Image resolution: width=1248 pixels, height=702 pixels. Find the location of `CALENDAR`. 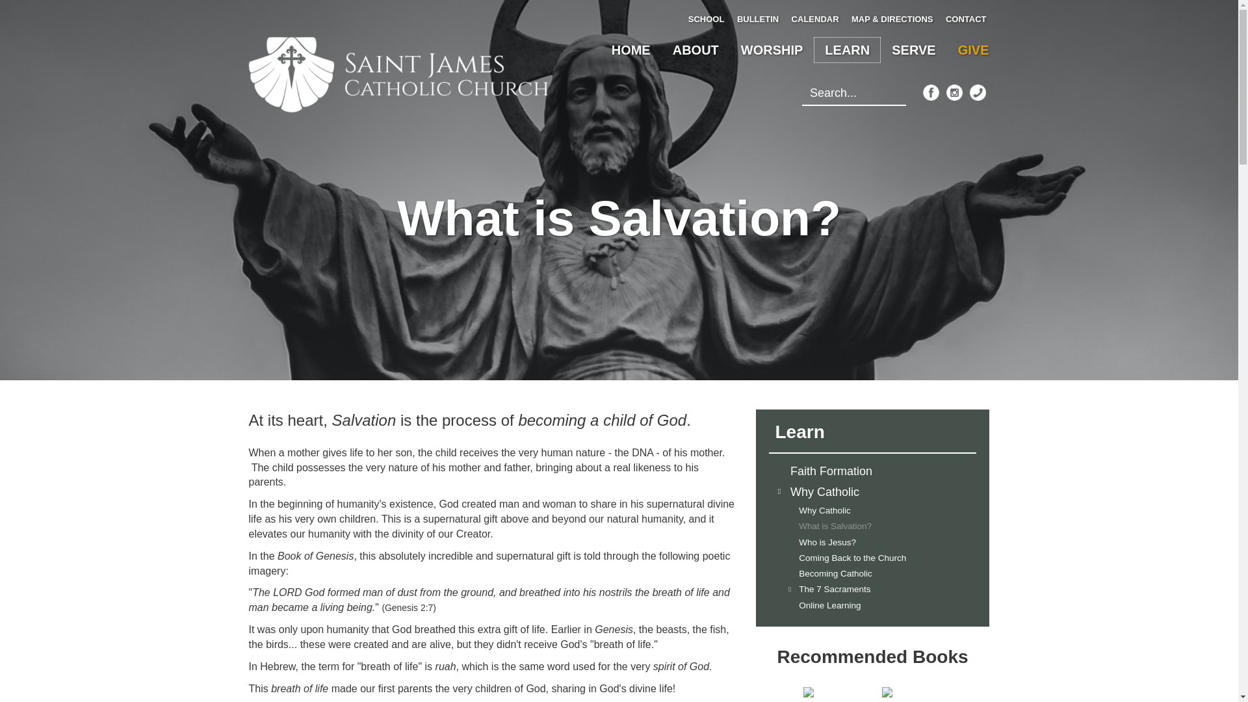

CALENDAR is located at coordinates (814, 19).